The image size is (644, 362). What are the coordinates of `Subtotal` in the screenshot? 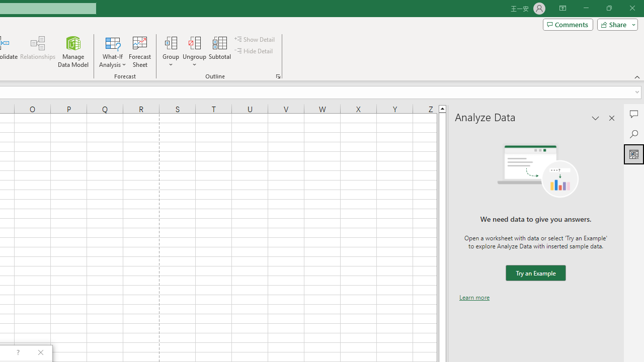 It's located at (220, 51).